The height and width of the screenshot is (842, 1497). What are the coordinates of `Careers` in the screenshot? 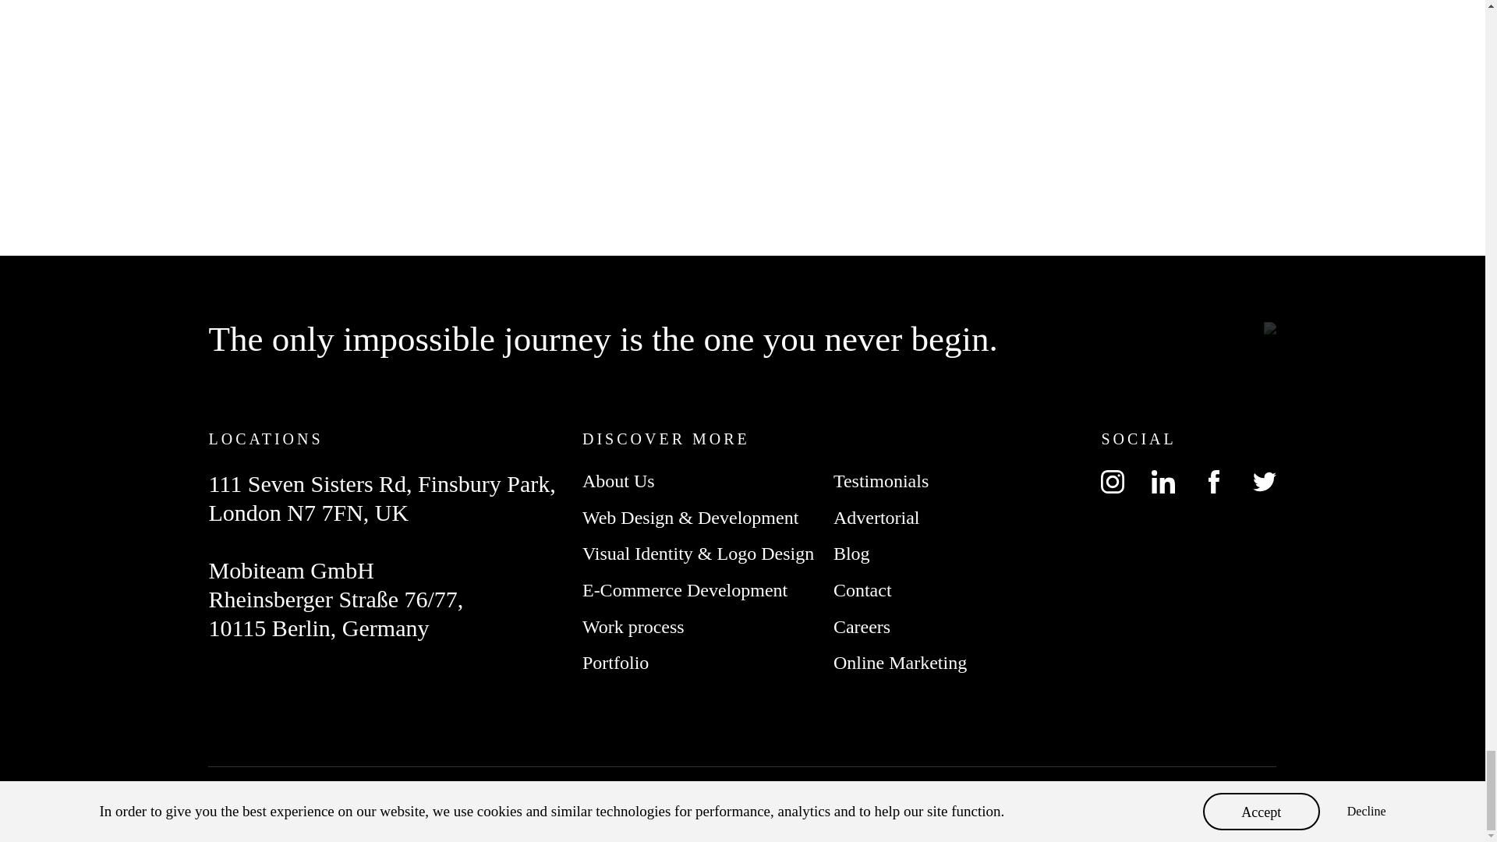 It's located at (862, 626).